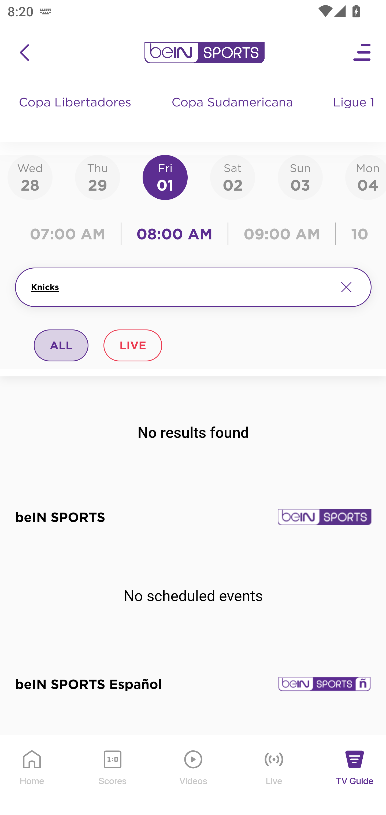 This screenshot has height=815, width=386. I want to click on Fri01, so click(165, 177).